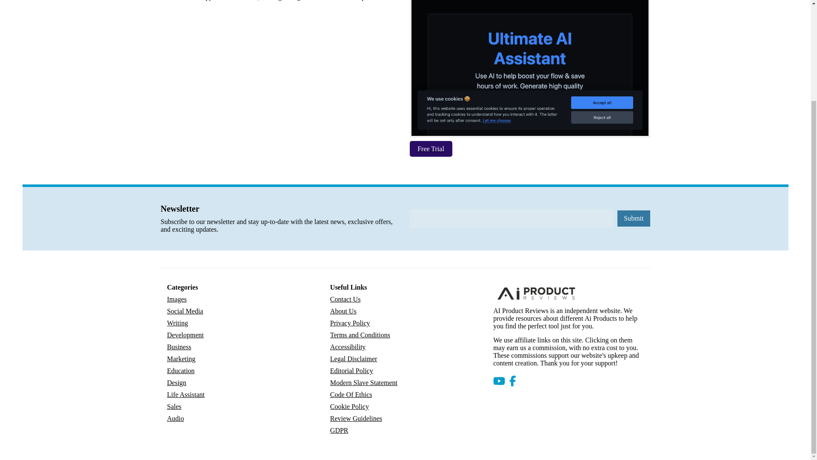  What do you see at coordinates (356, 418) in the screenshot?
I see `Review Guidelines` at bounding box center [356, 418].